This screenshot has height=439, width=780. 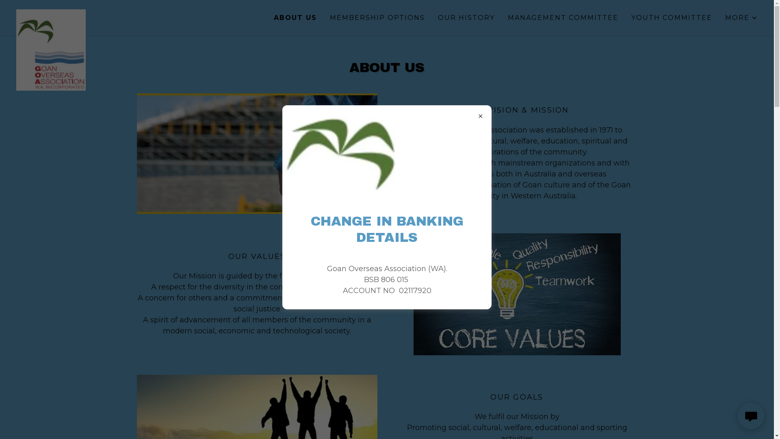 What do you see at coordinates (377, 18) in the screenshot?
I see `MEMBERSHIP OPTIONS` at bounding box center [377, 18].